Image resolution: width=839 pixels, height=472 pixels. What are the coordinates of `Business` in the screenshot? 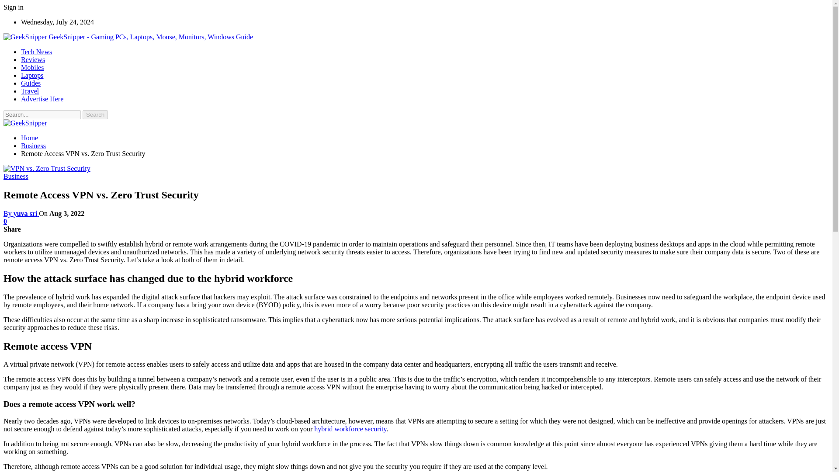 It's located at (33, 146).